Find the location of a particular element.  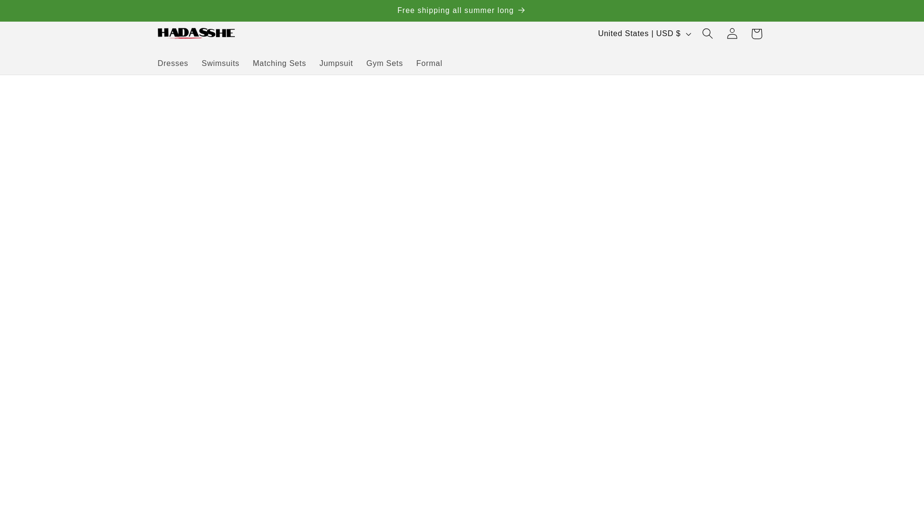

Swimsuits is located at coordinates (220, 63).